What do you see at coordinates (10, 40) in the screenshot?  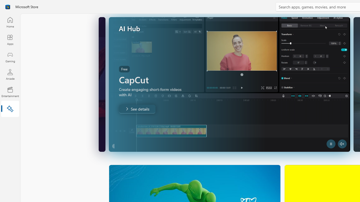 I see `Apps` at bounding box center [10, 40].